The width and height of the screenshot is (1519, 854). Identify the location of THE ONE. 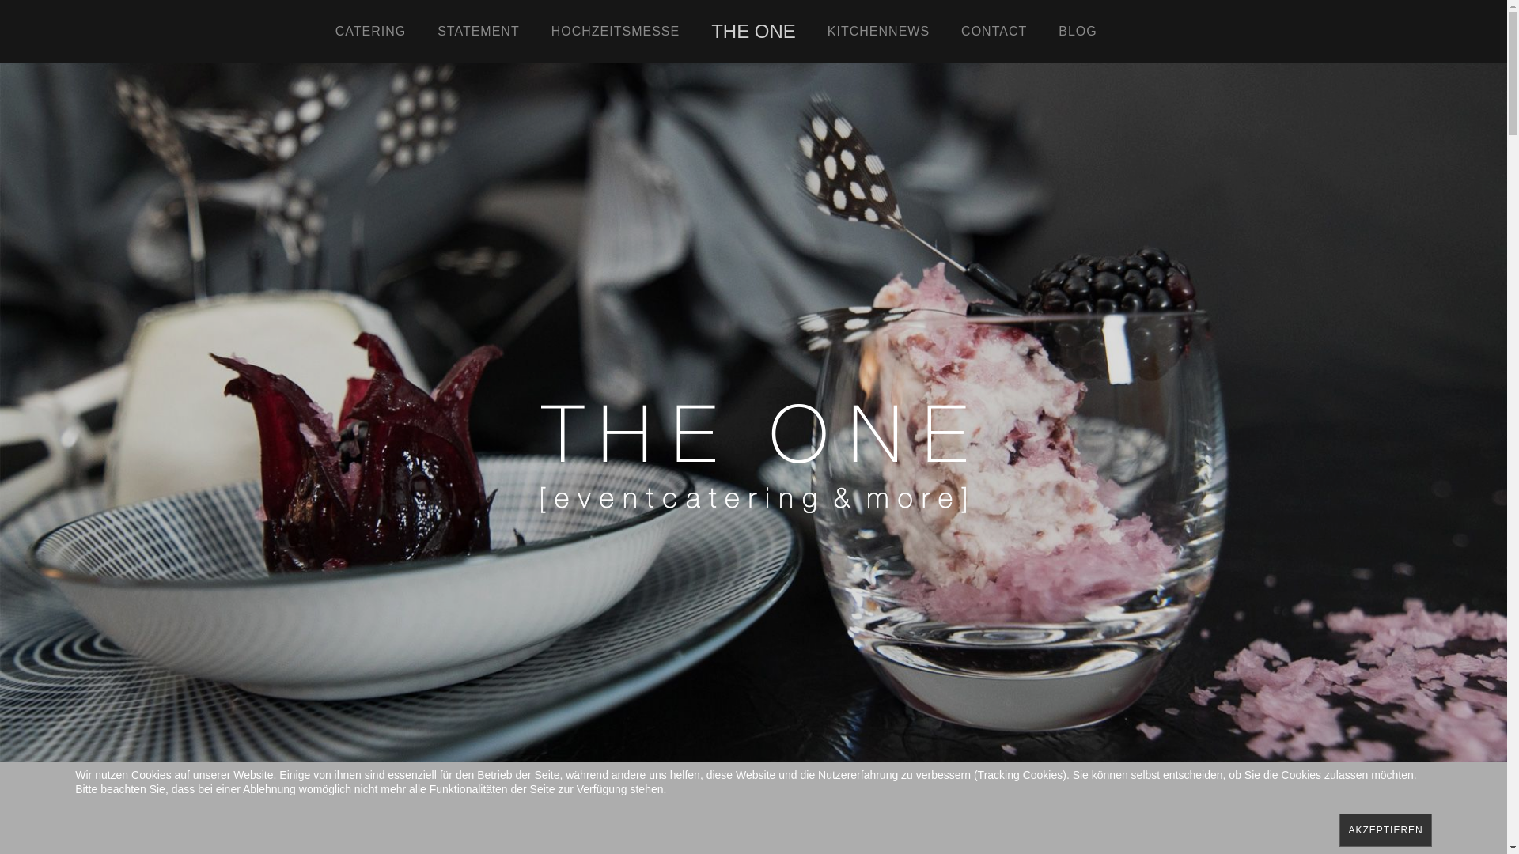
(753, 32).